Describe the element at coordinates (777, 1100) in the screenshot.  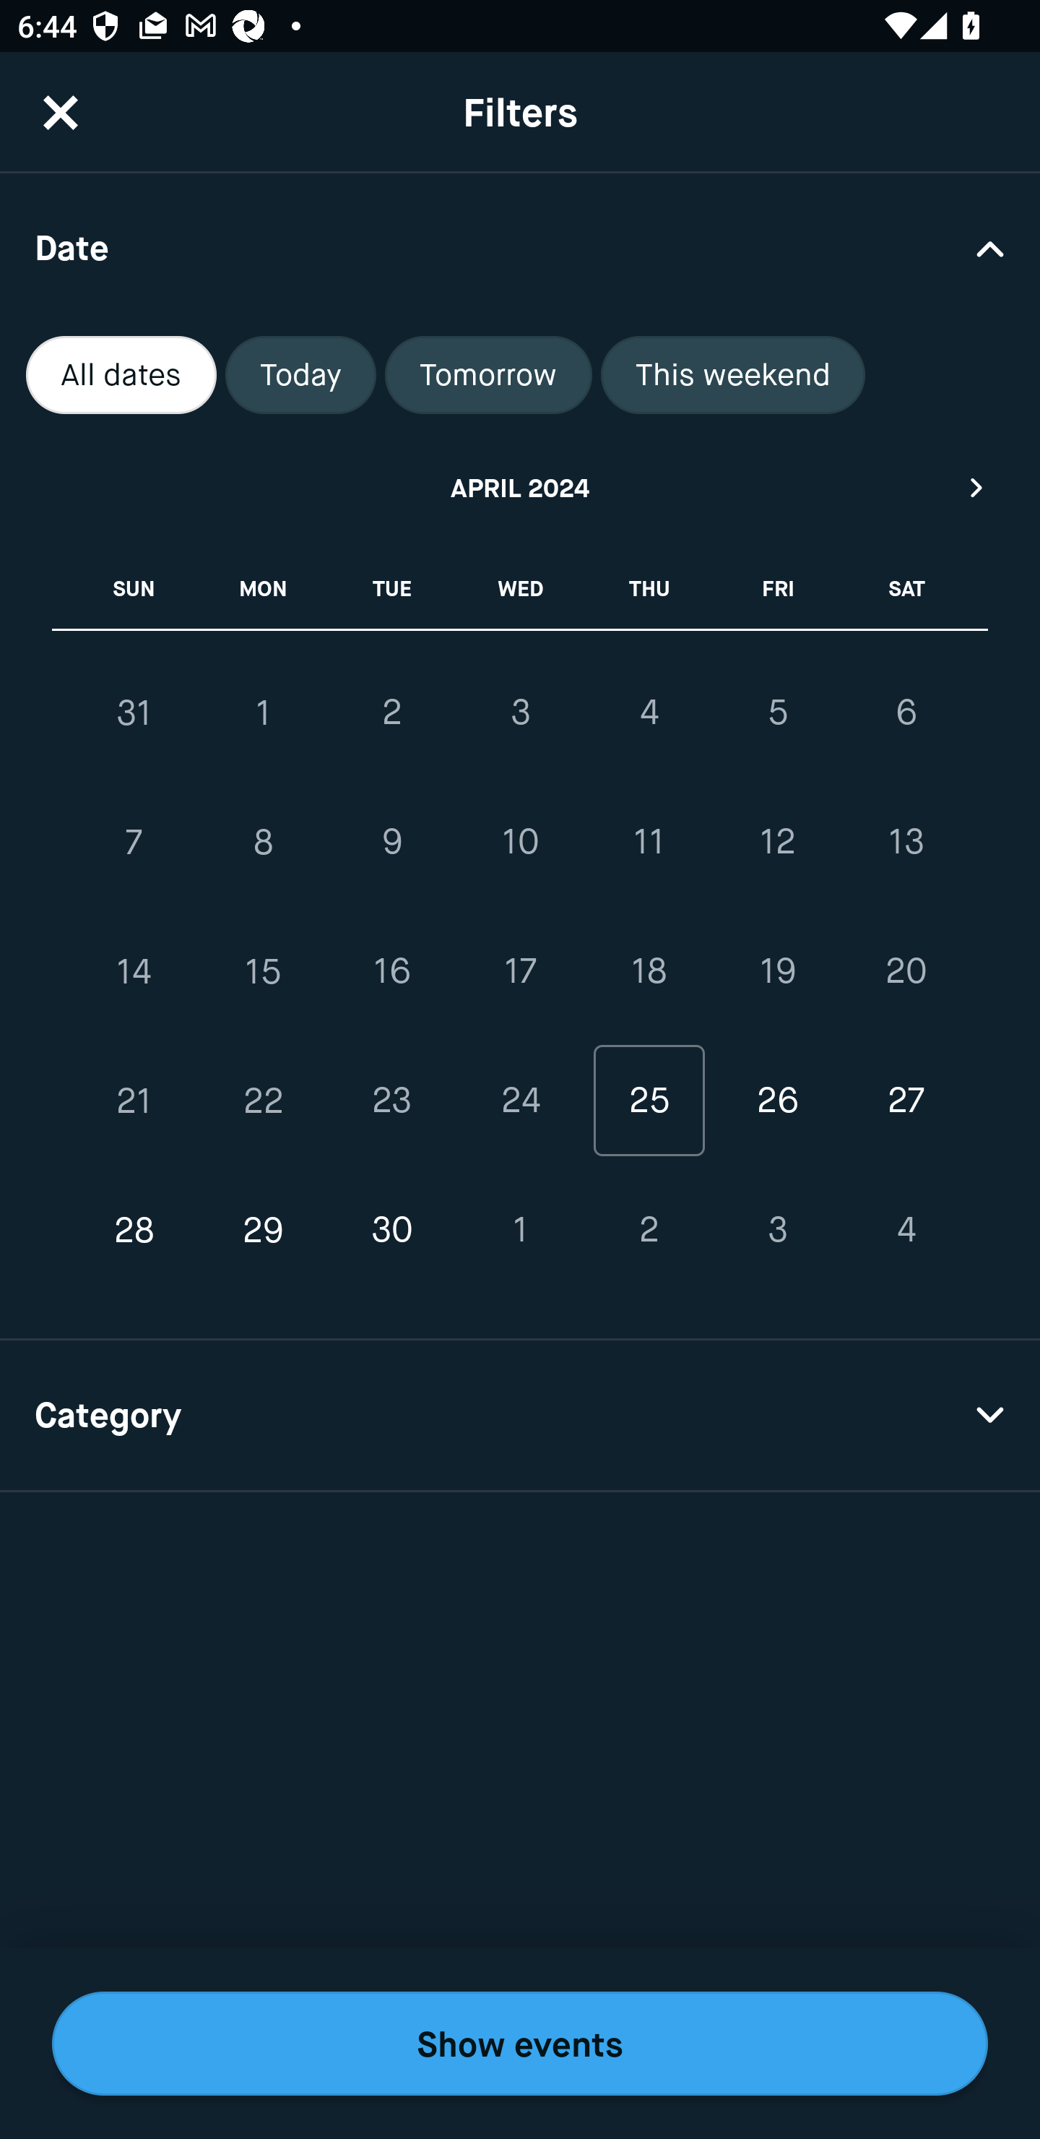
I see `26` at that location.